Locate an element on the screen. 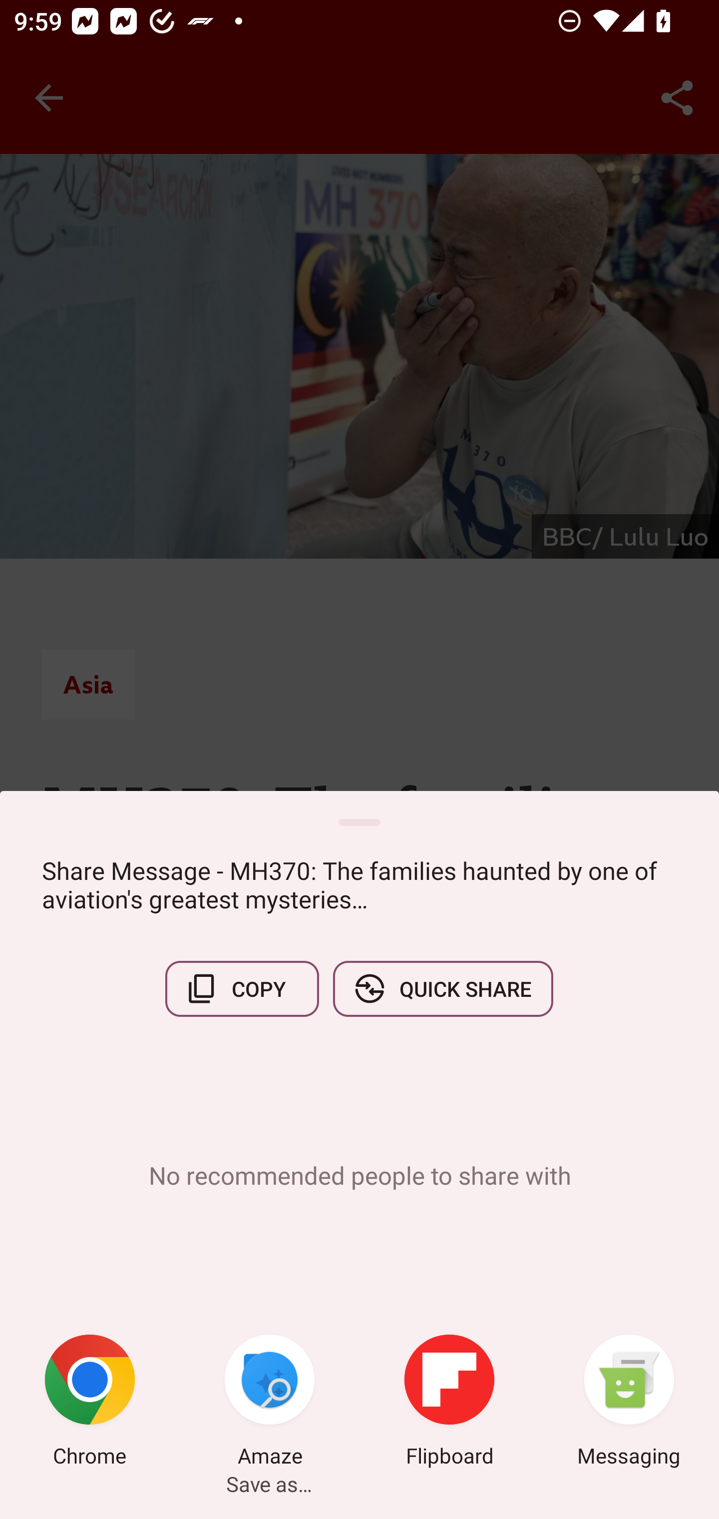 This screenshot has width=719, height=1519. Flipboard is located at coordinates (449, 1403).